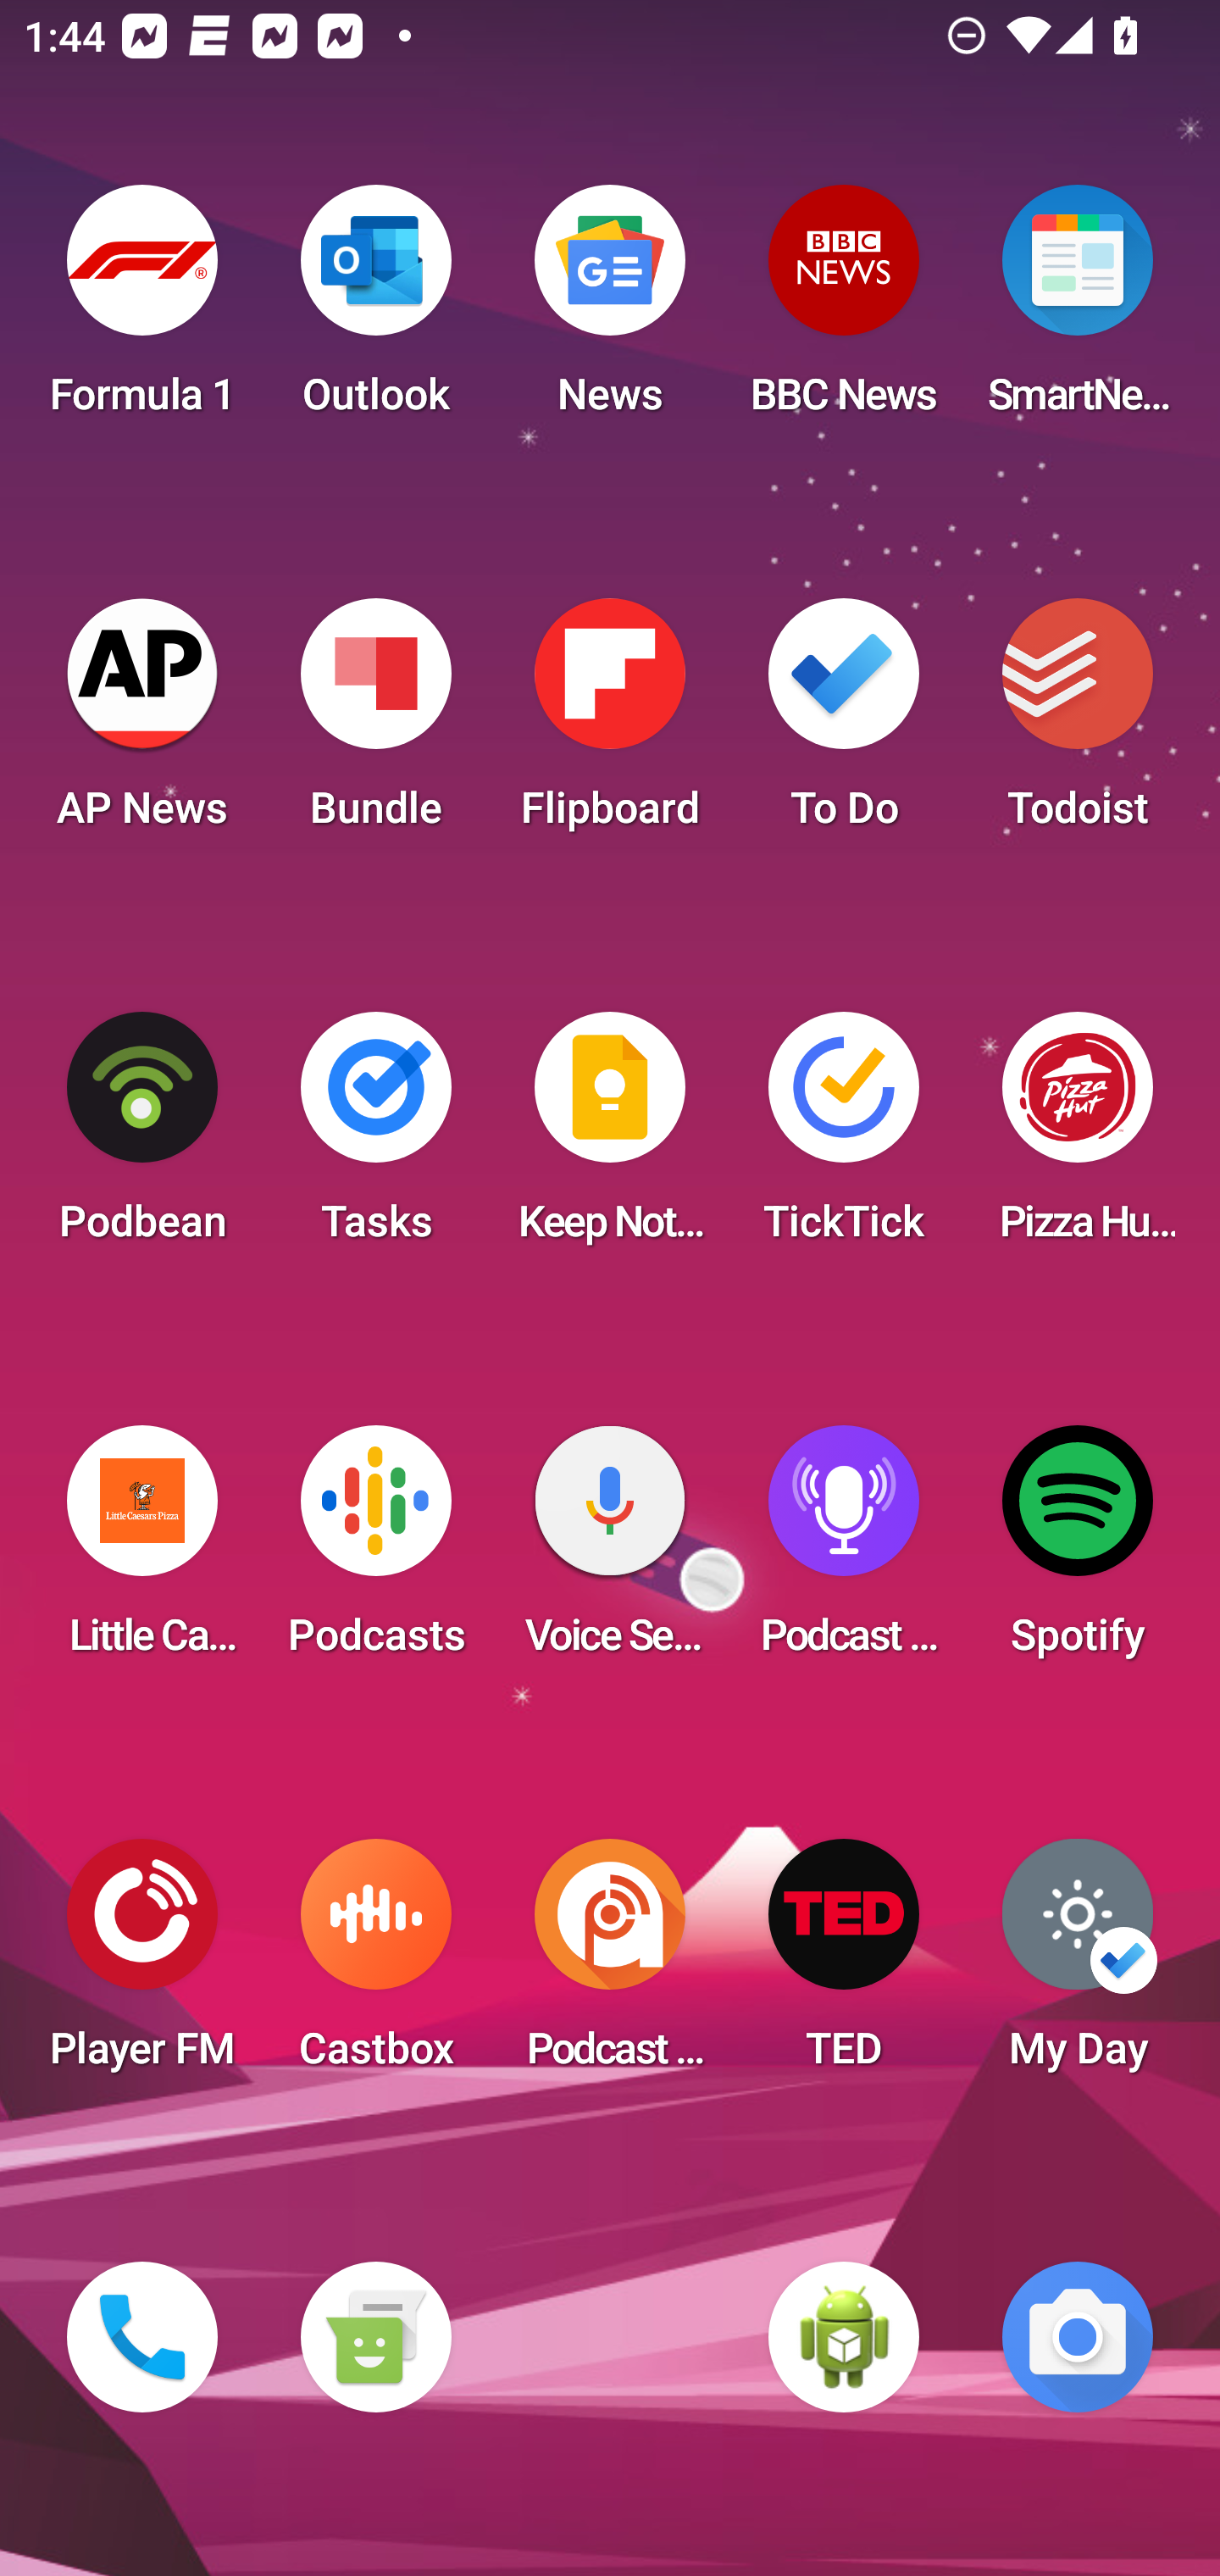 The image size is (1220, 2576). What do you see at coordinates (844, 1137) in the screenshot?
I see `TickTick` at bounding box center [844, 1137].